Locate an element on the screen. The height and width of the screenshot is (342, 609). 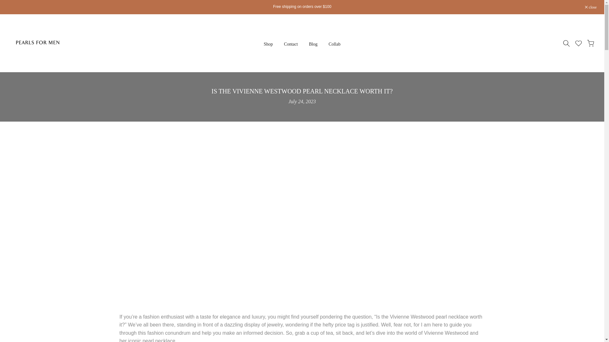
Contact is located at coordinates (291, 44).